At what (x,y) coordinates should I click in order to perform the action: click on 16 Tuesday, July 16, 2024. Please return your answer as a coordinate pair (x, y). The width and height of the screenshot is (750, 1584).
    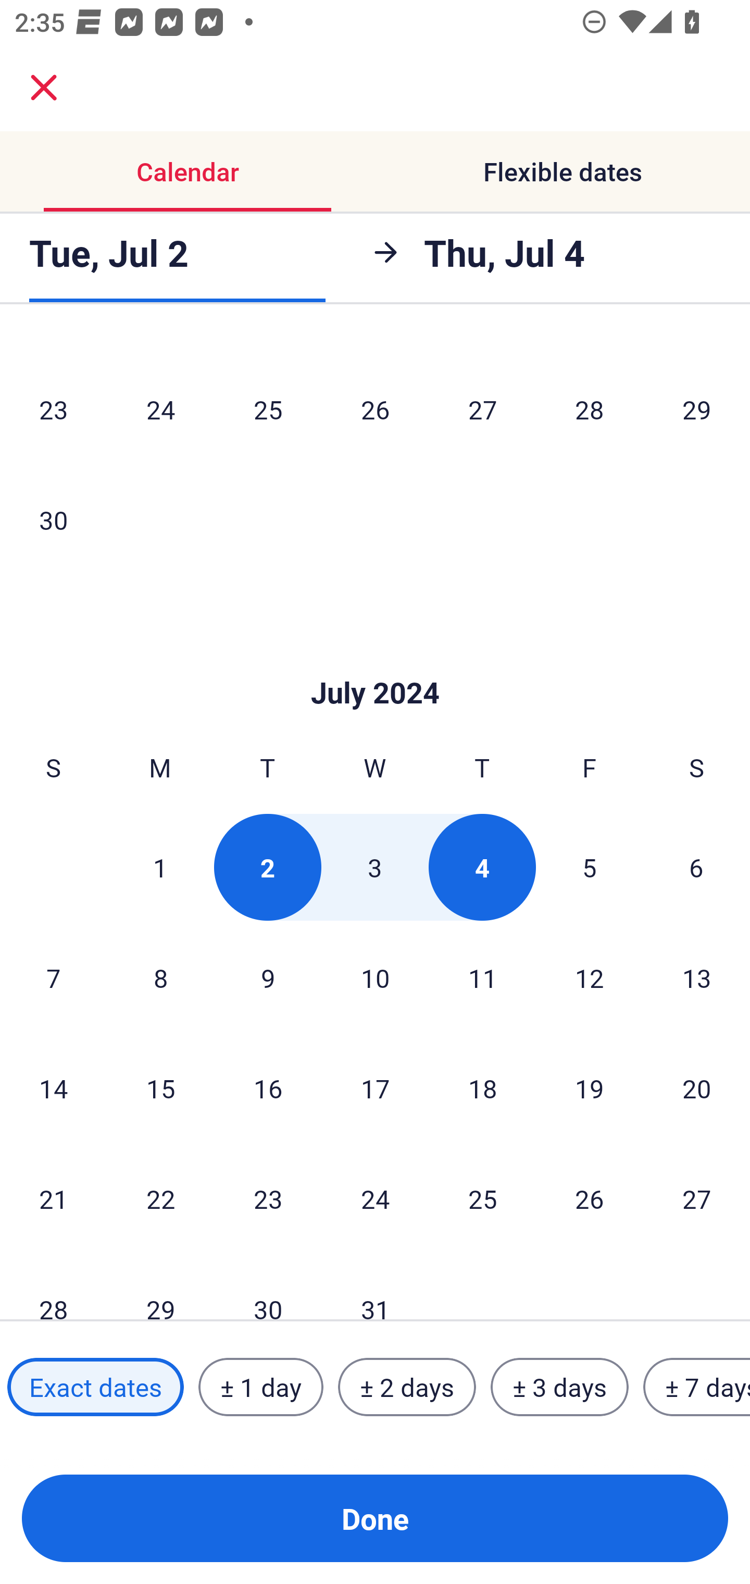
    Looking at the image, I should click on (268, 1088).